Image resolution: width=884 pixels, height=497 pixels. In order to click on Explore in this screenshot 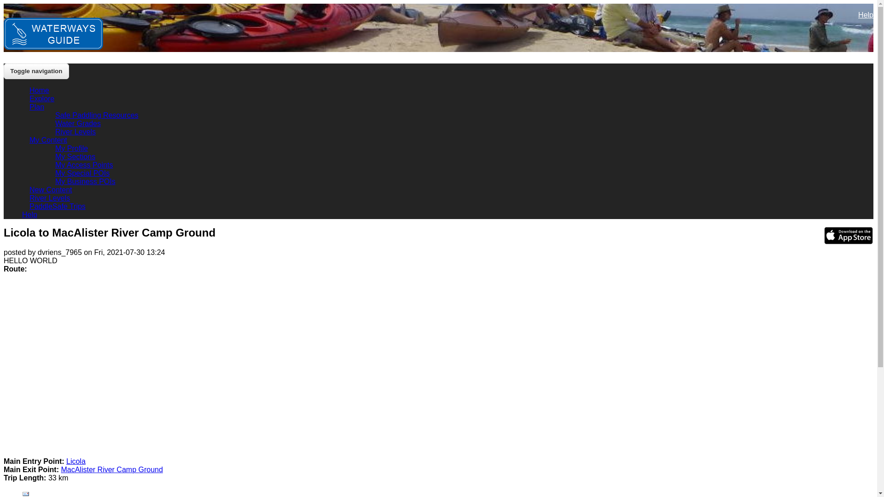, I will do `click(42, 98)`.